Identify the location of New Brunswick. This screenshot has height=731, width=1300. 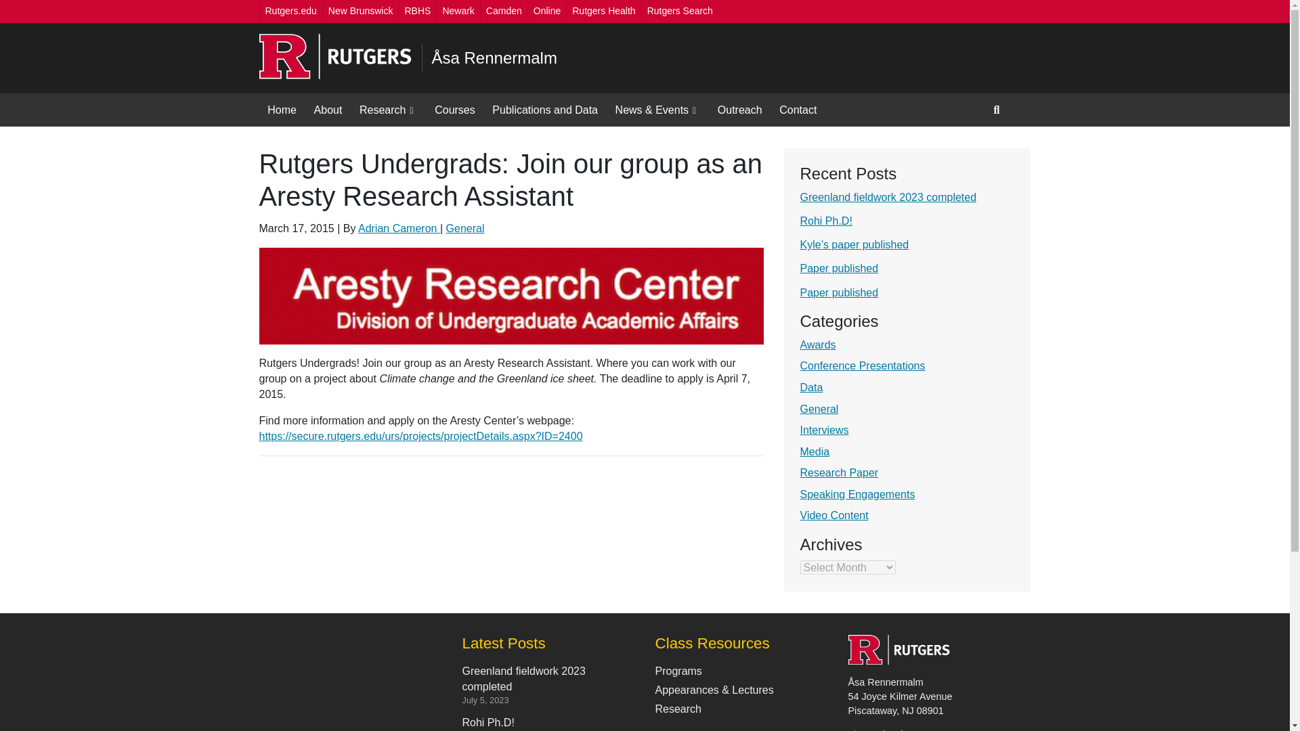
(360, 11).